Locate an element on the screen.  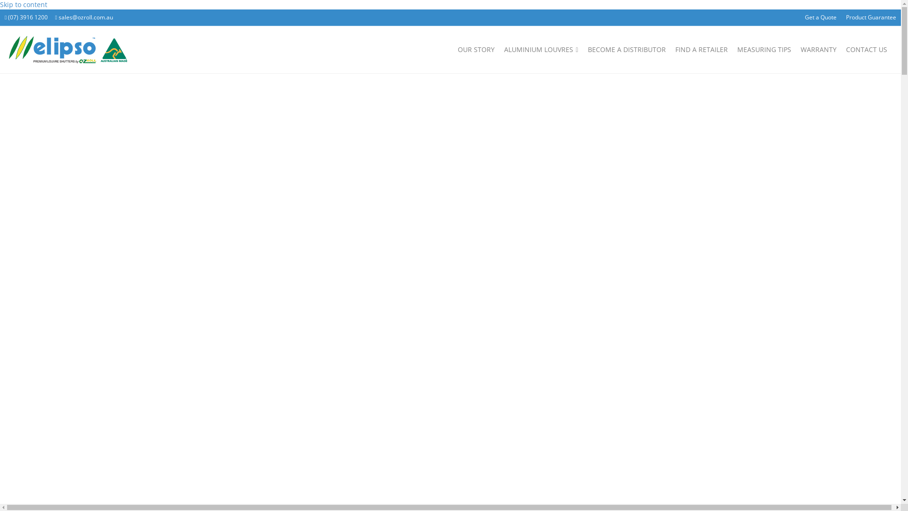
WARRANTY is located at coordinates (819, 50).